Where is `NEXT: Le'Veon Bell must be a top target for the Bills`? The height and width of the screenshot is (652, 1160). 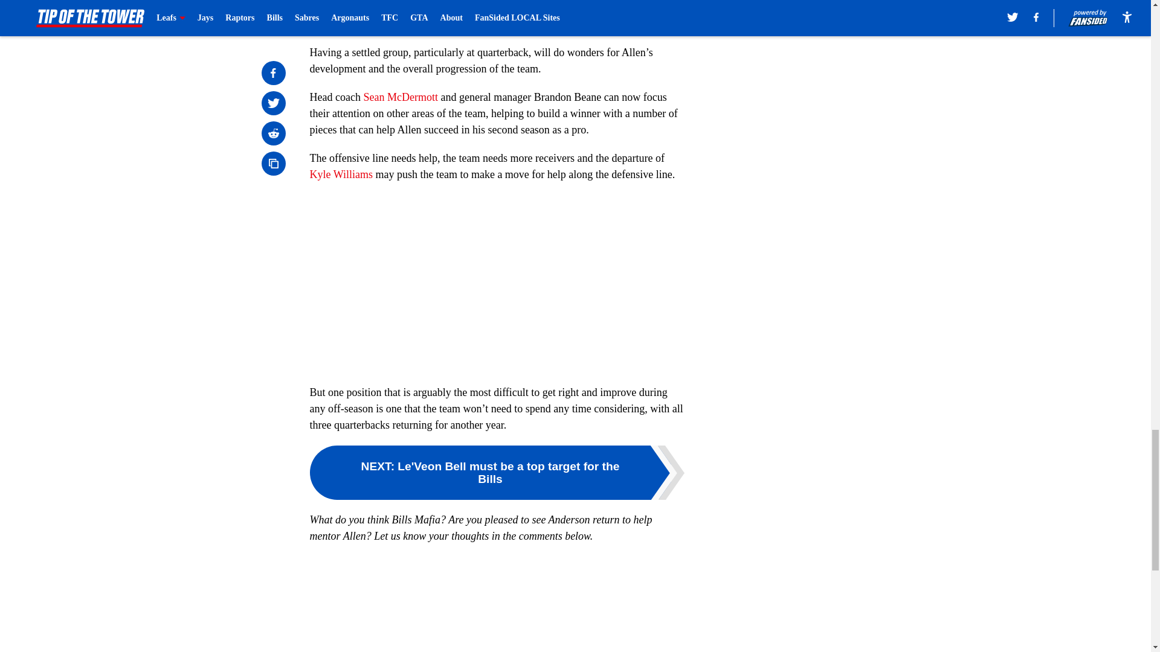 NEXT: Le'Veon Bell must be a top target for the Bills is located at coordinates (497, 472).